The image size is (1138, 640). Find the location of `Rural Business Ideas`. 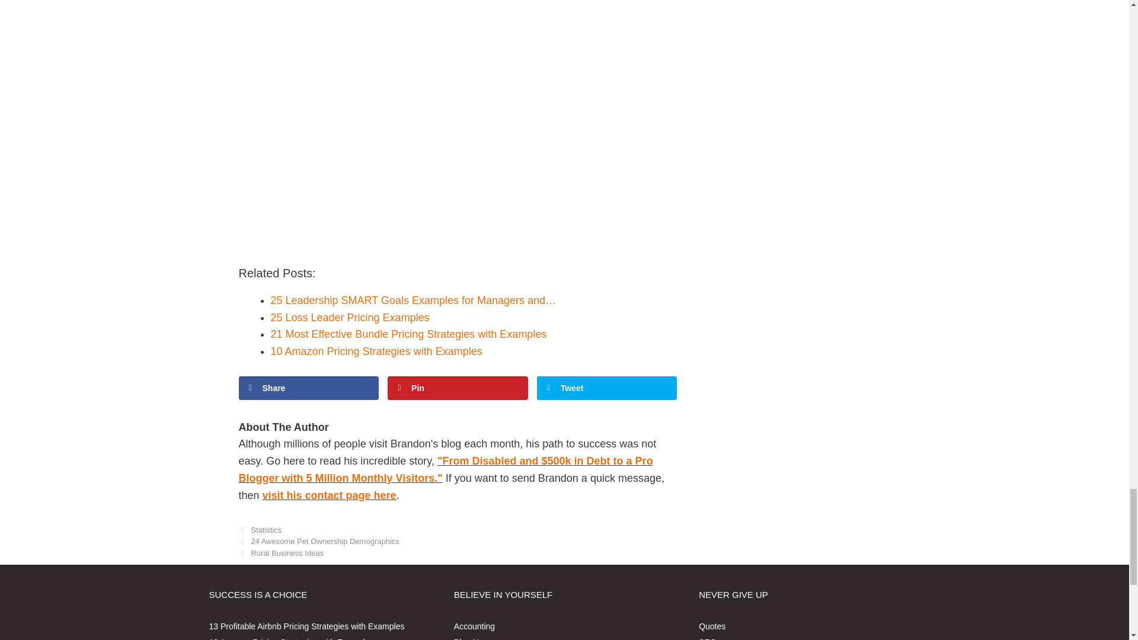

Rural Business Ideas is located at coordinates (287, 552).